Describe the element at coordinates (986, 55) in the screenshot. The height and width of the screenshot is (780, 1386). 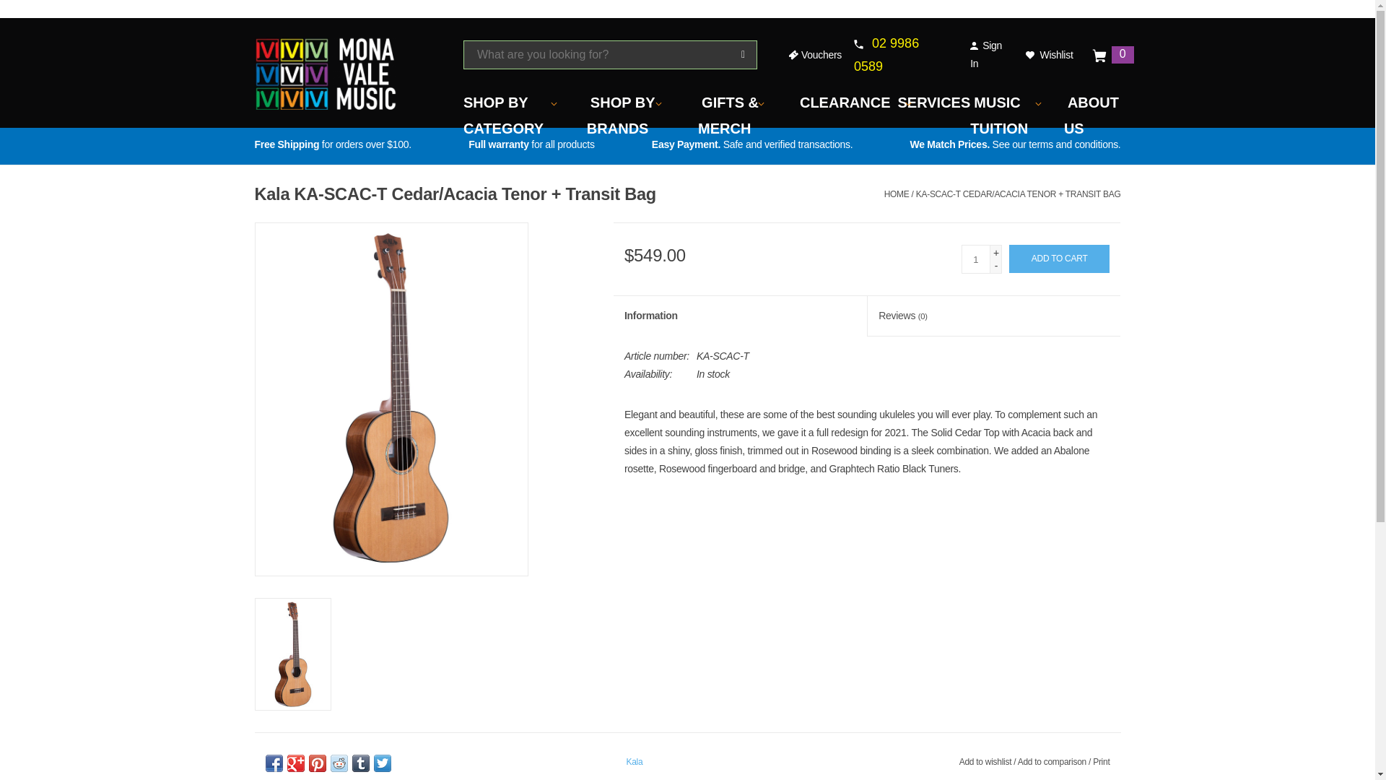
I see `Sign In` at that location.